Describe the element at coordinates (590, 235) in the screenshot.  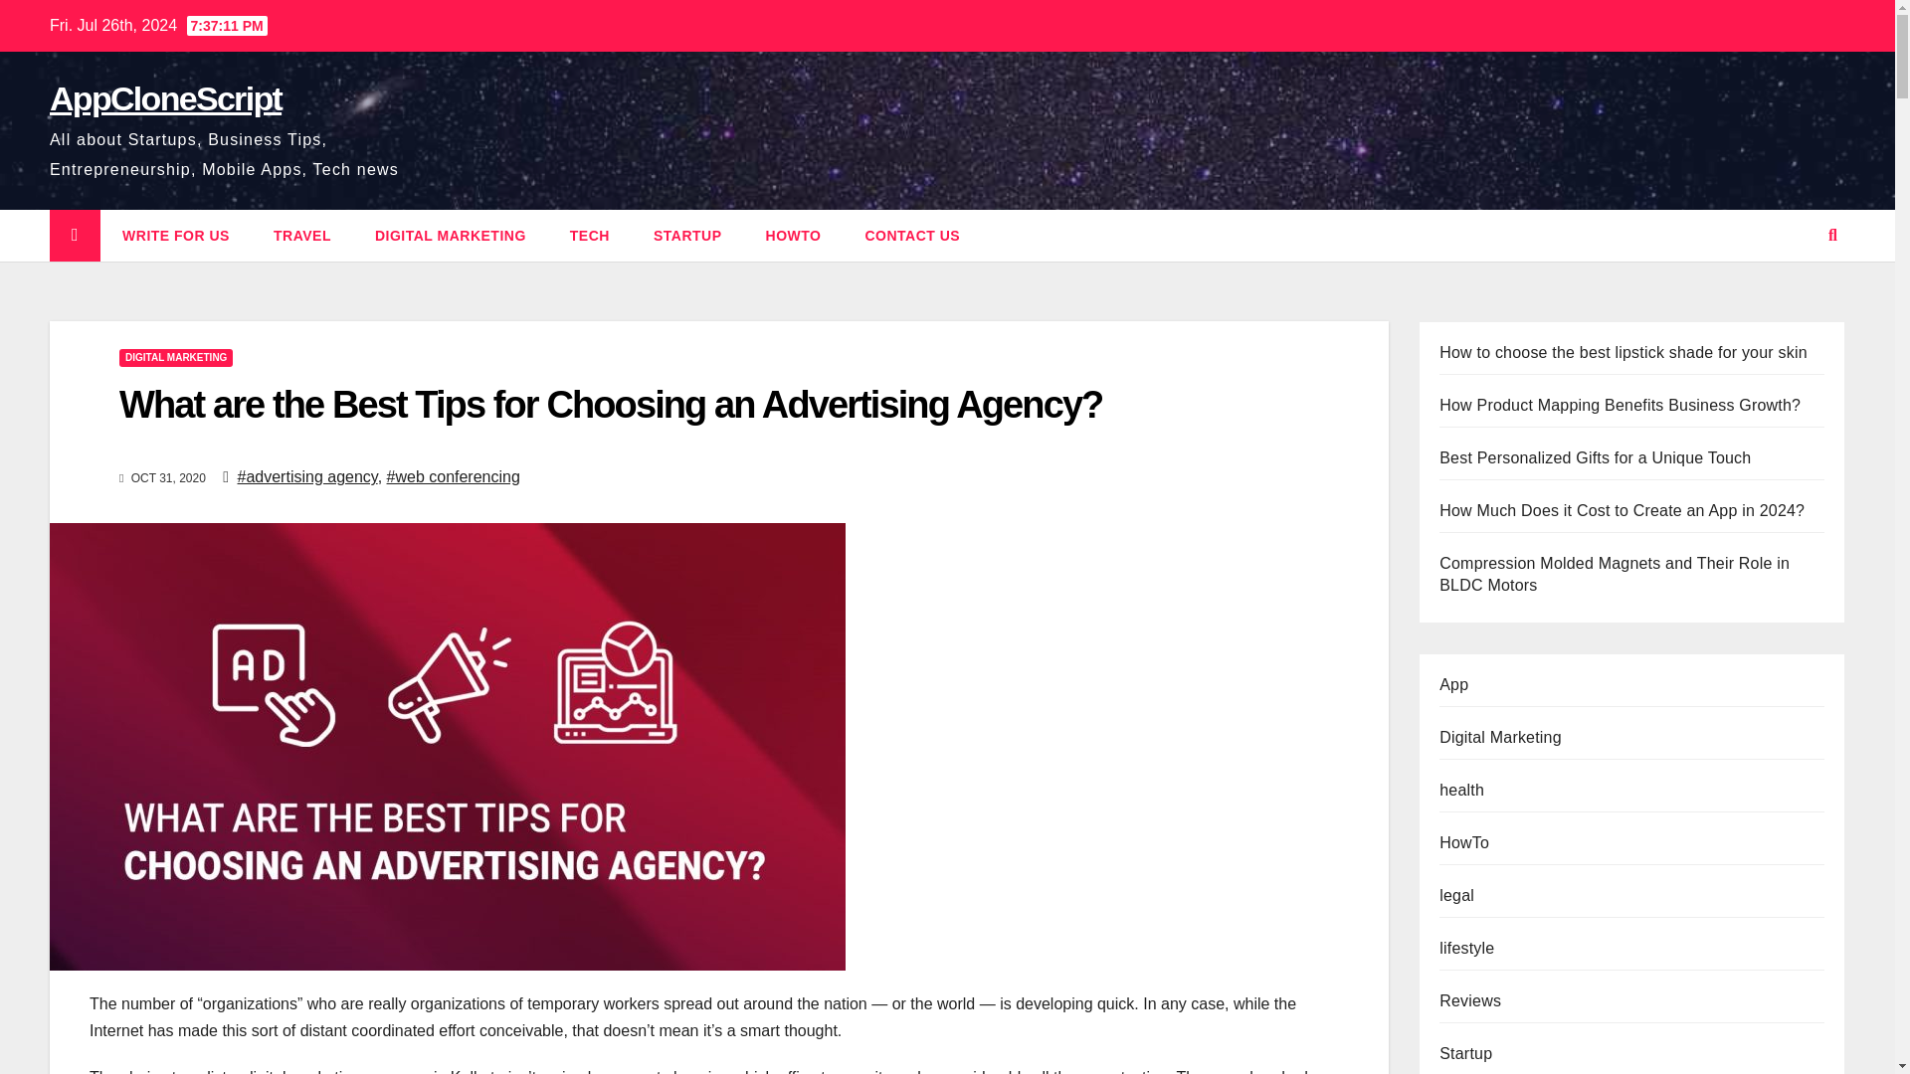
I see `Tech` at that location.